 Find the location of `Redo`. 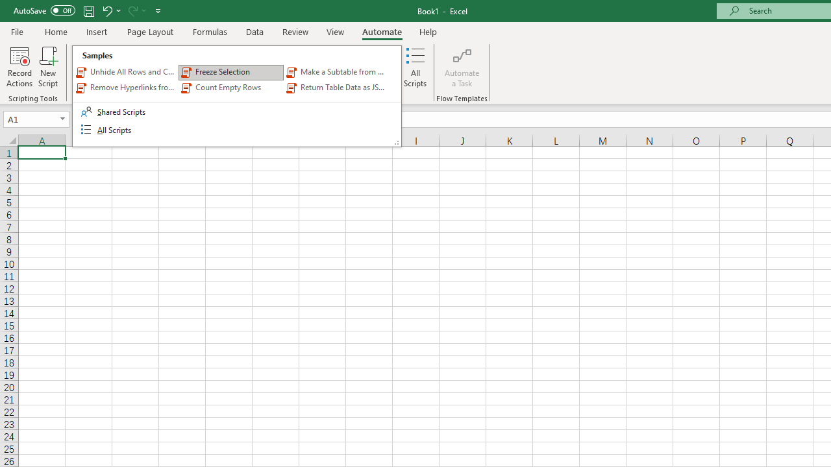

Redo is located at coordinates (132, 10).